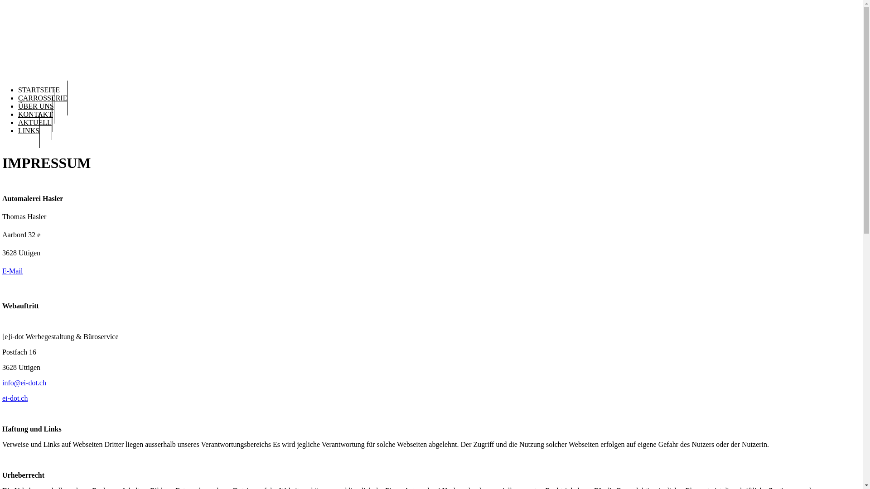 The height and width of the screenshot is (489, 870). What do you see at coordinates (35, 122) in the screenshot?
I see `AKTUELL` at bounding box center [35, 122].